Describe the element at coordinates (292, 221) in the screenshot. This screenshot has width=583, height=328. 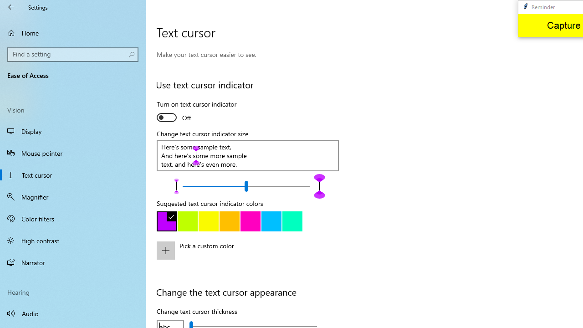
I see `Green` at that location.